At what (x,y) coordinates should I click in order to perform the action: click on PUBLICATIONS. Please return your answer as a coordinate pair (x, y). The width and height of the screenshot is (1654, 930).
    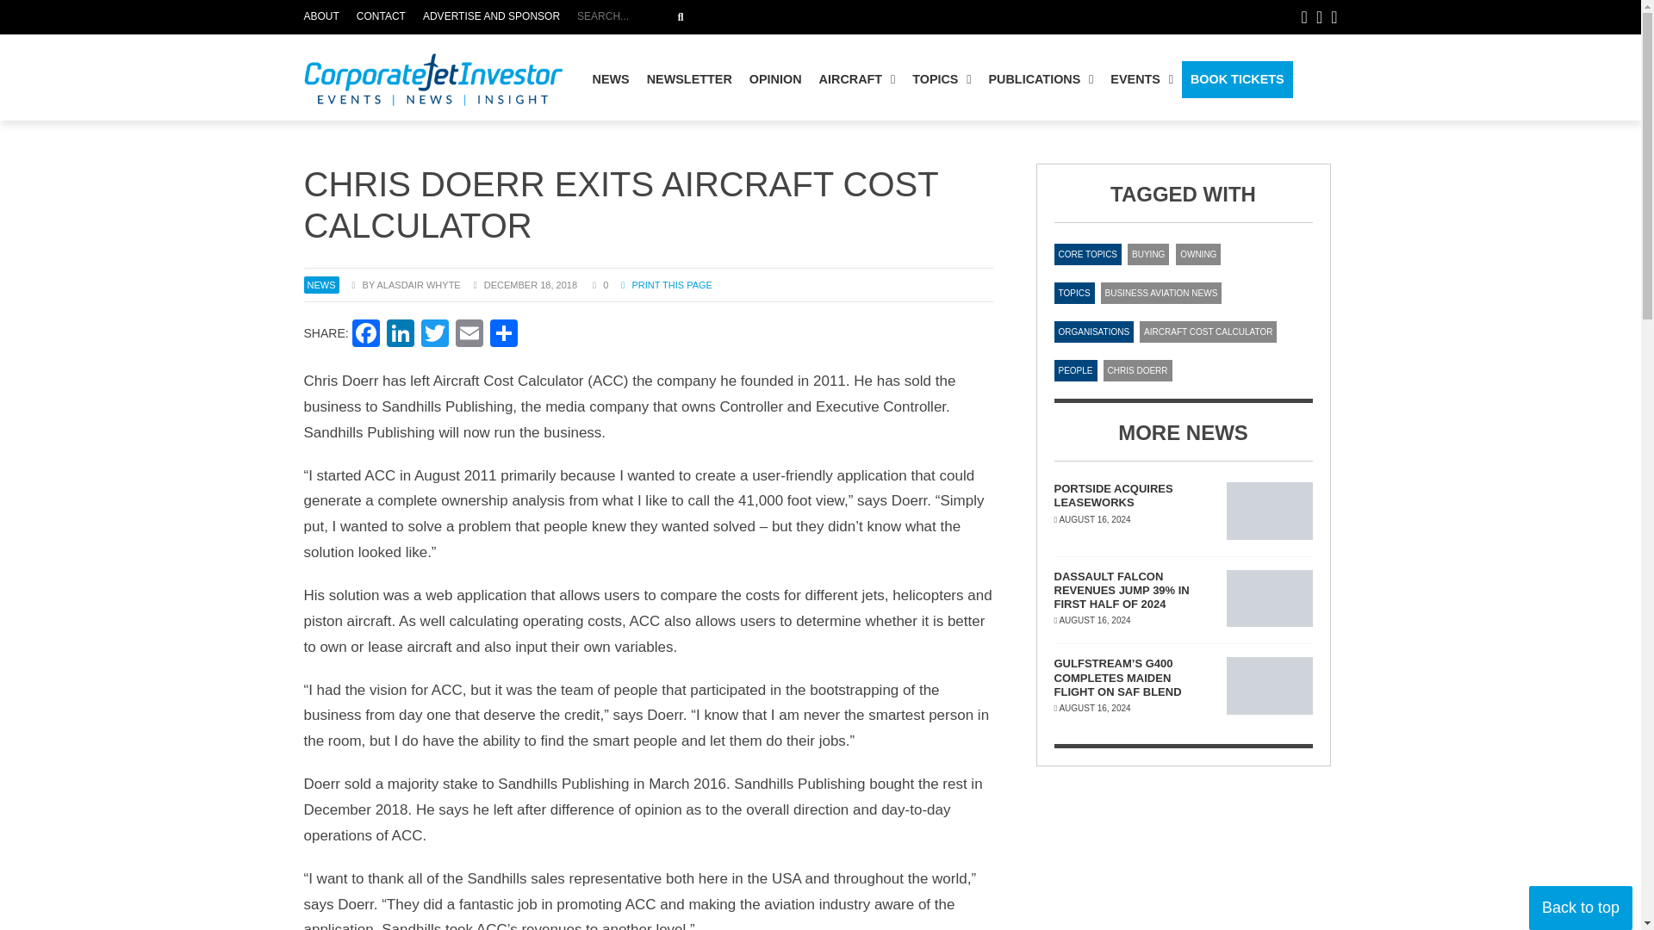
    Looking at the image, I should click on (1040, 79).